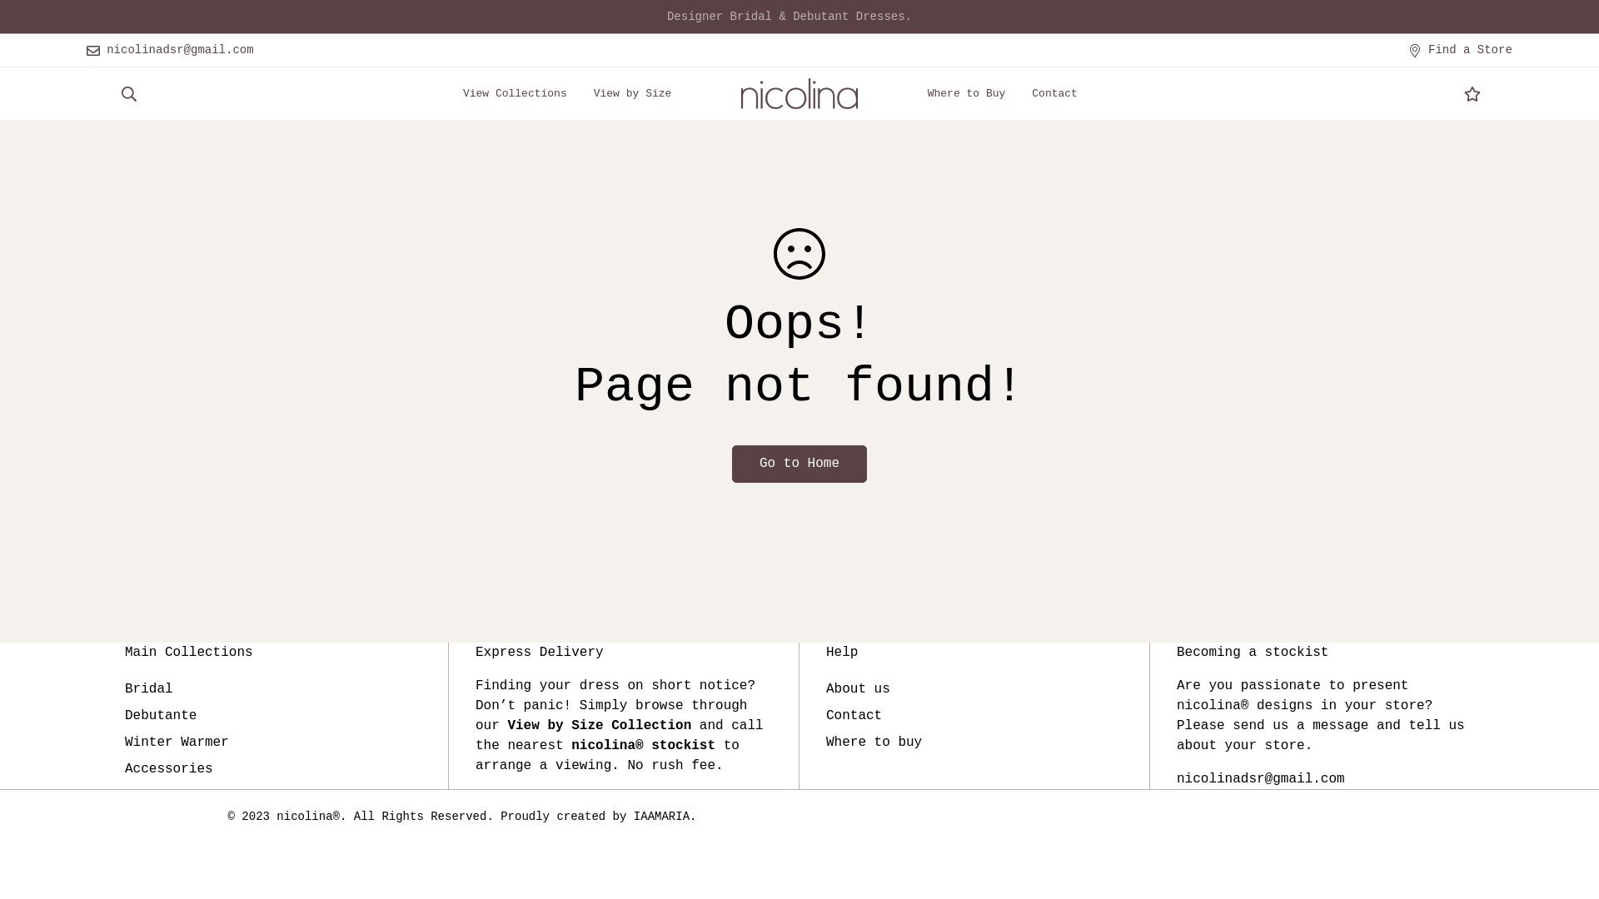 The height and width of the screenshot is (899, 1599). I want to click on View Collections, so click(515, 93).